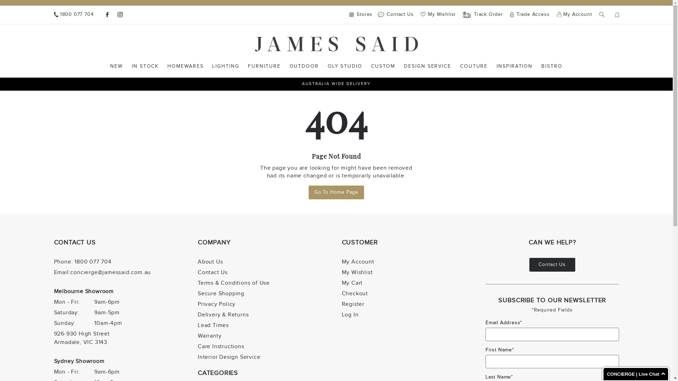 Image resolution: width=678 pixels, height=381 pixels. What do you see at coordinates (223, 315) in the screenshot?
I see `Delivery & Returns` at bounding box center [223, 315].